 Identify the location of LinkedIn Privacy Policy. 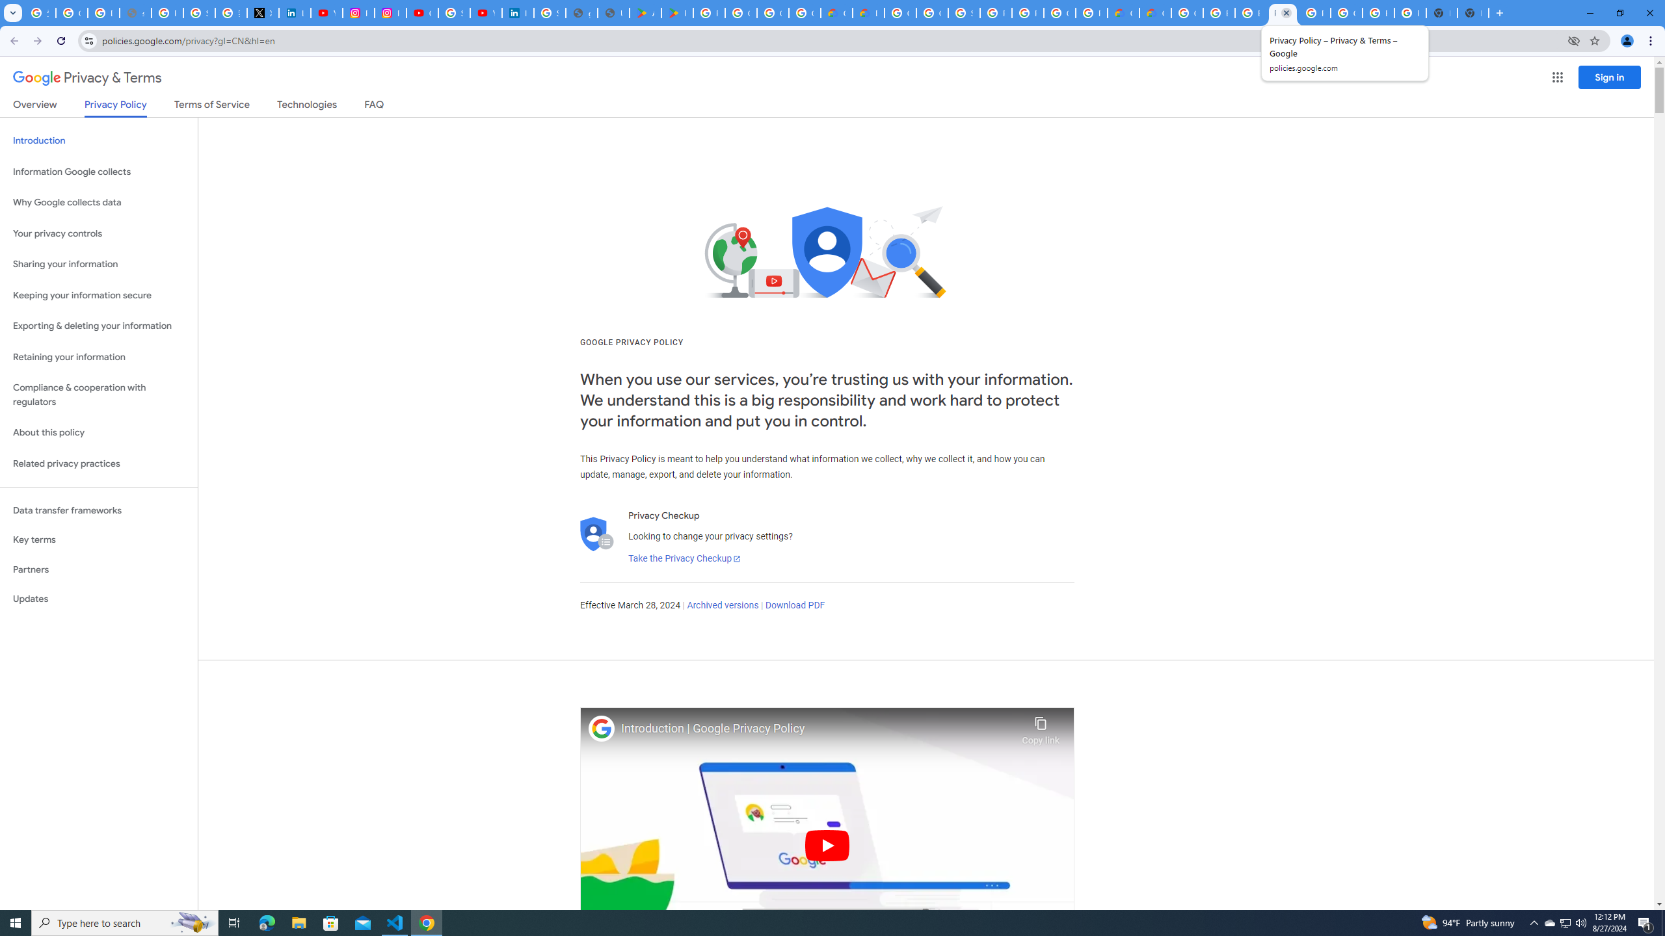
(294, 13).